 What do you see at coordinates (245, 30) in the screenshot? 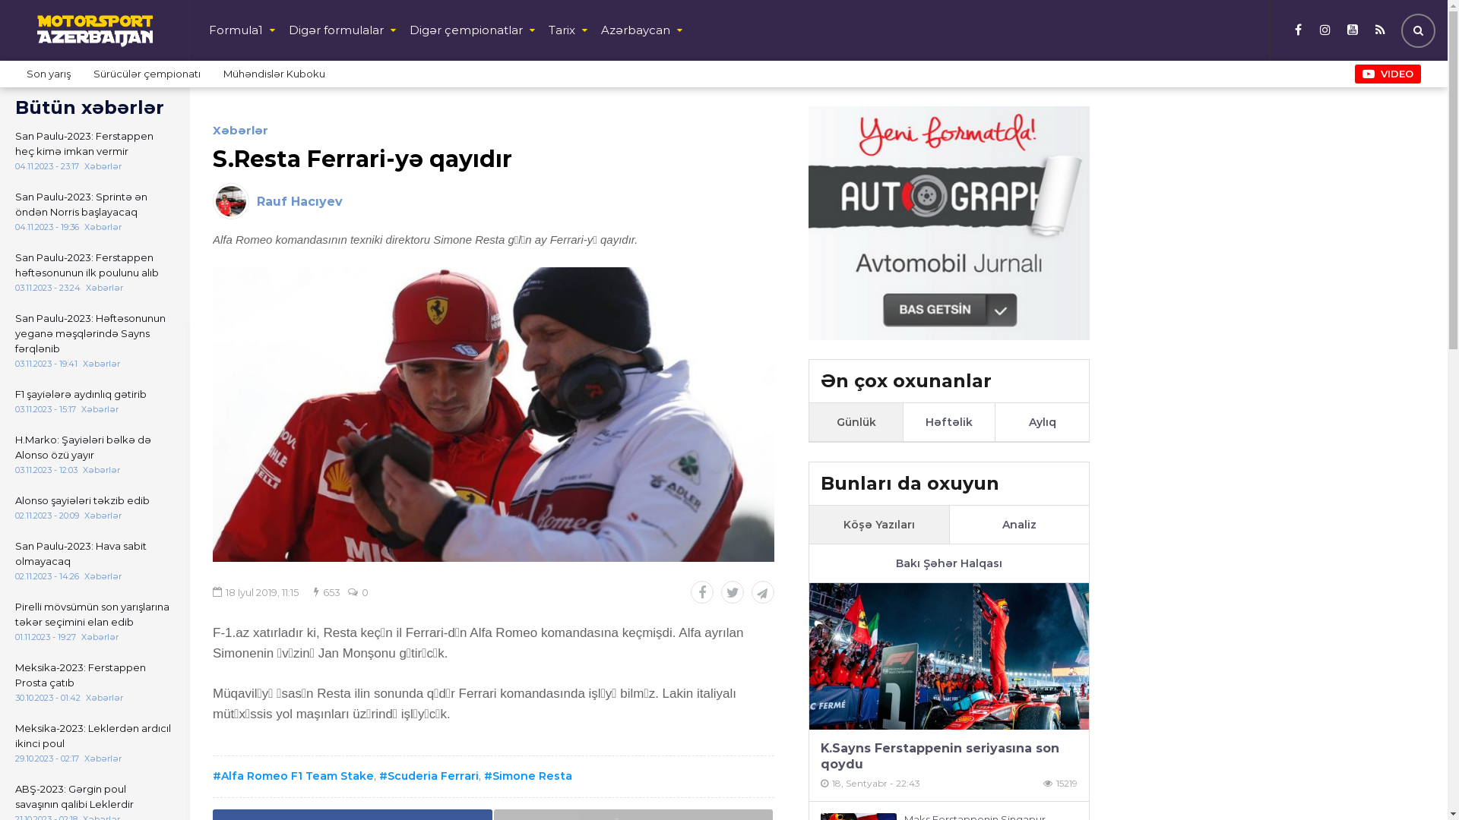
I see `Formula1` at bounding box center [245, 30].